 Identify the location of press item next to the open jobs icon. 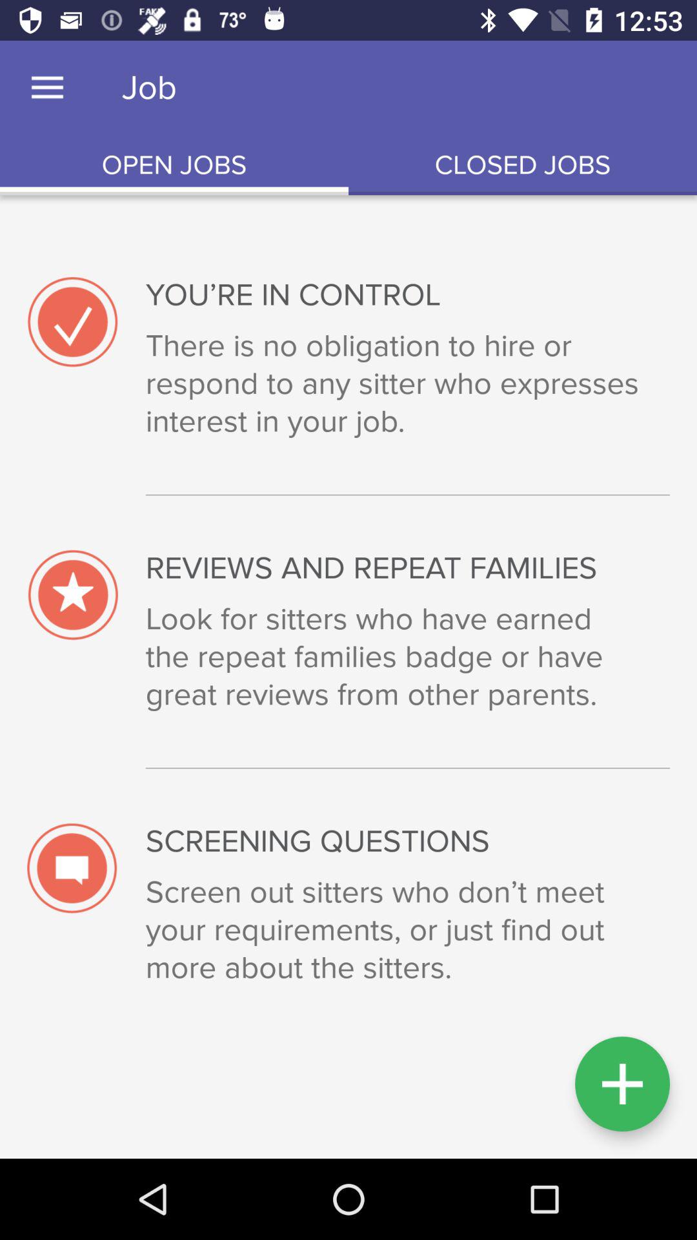
(523, 165).